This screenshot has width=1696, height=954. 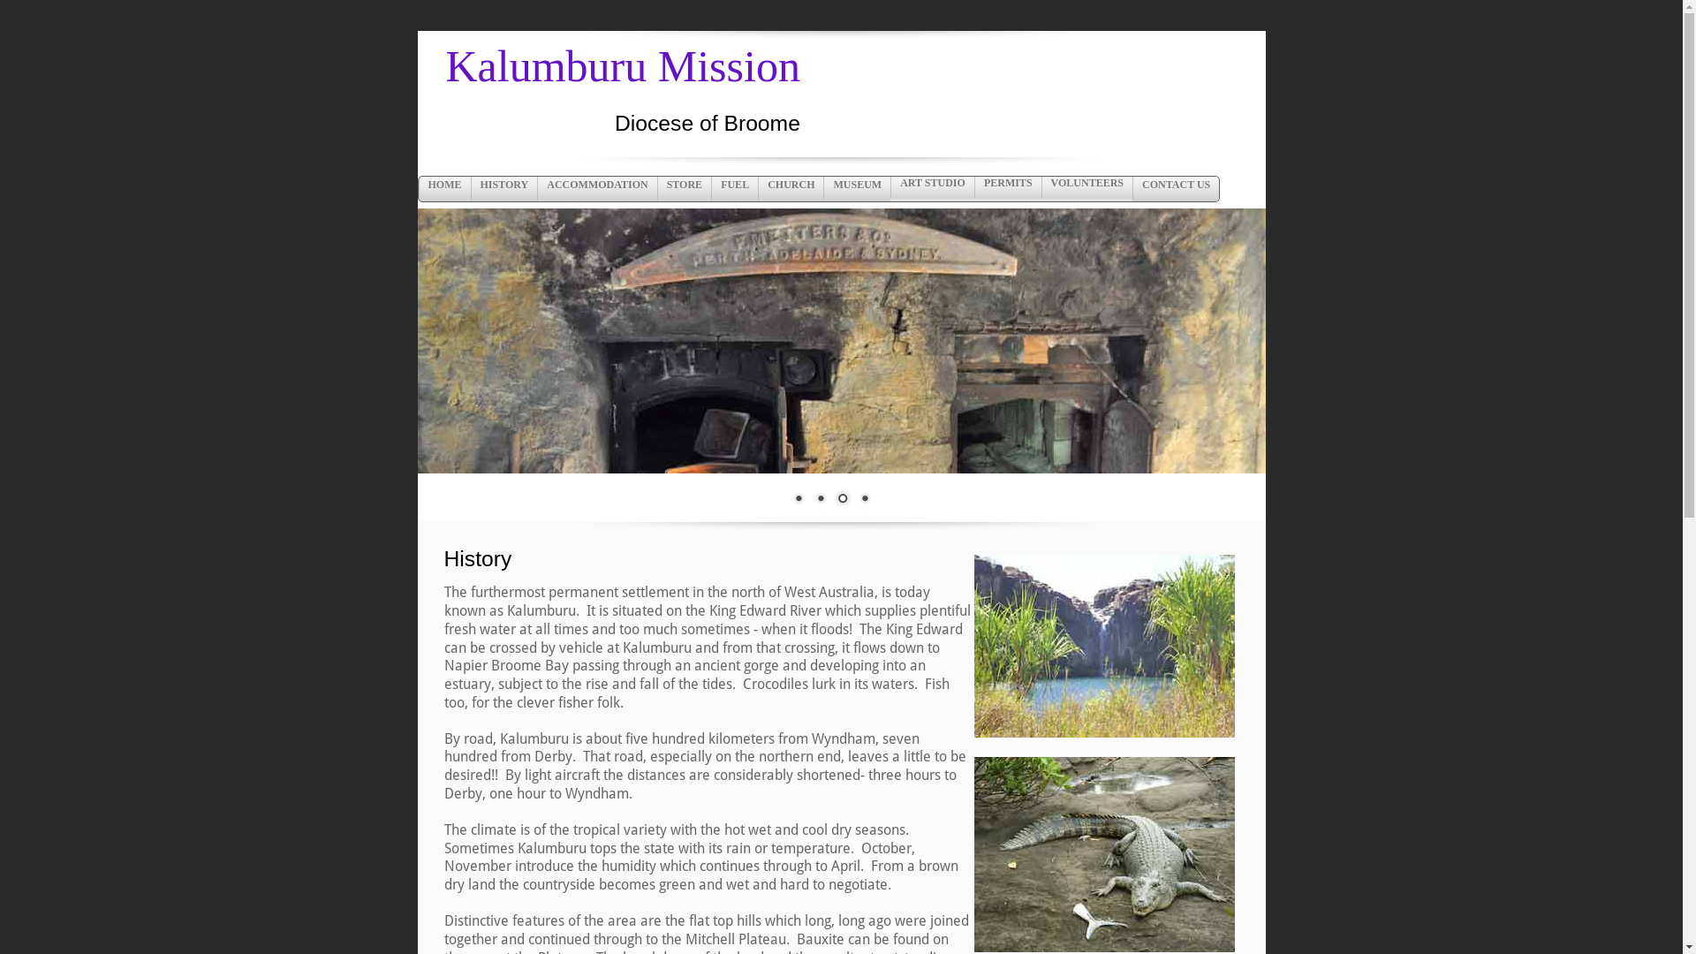 What do you see at coordinates (857, 189) in the screenshot?
I see `MUSEUM` at bounding box center [857, 189].